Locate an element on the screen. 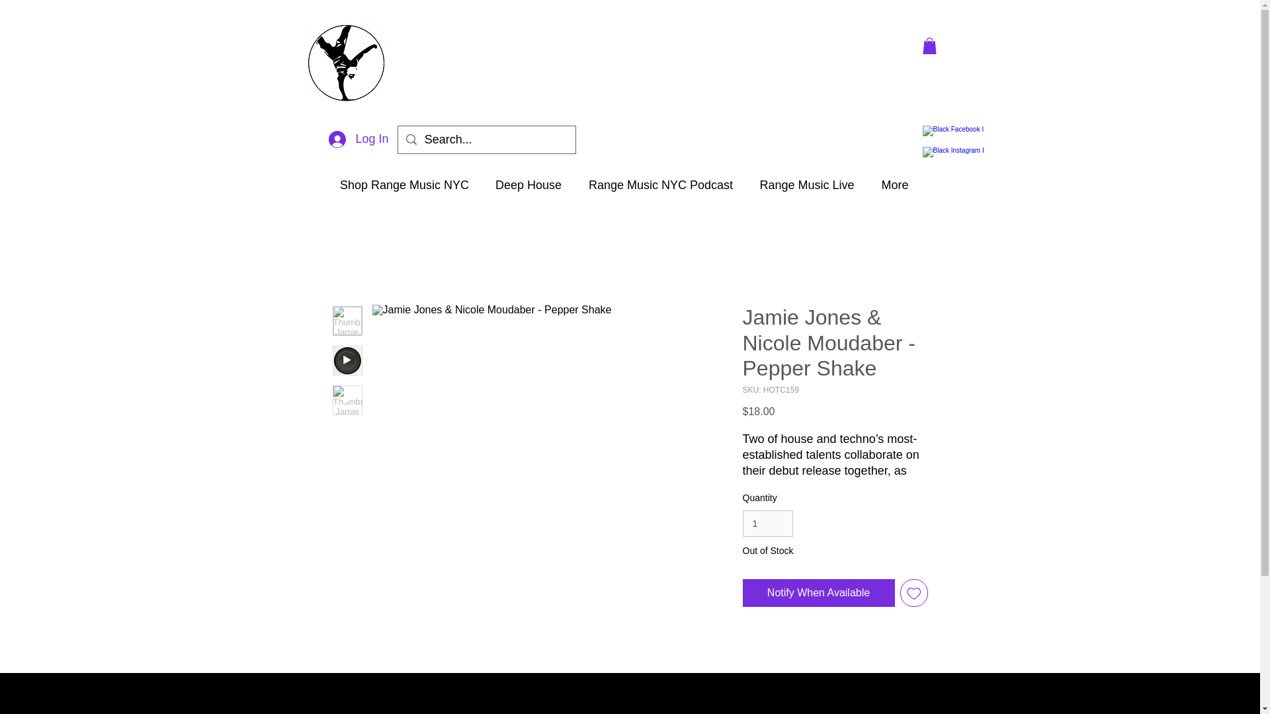  Do Not Sell My Personal Information is located at coordinates (830, 691).